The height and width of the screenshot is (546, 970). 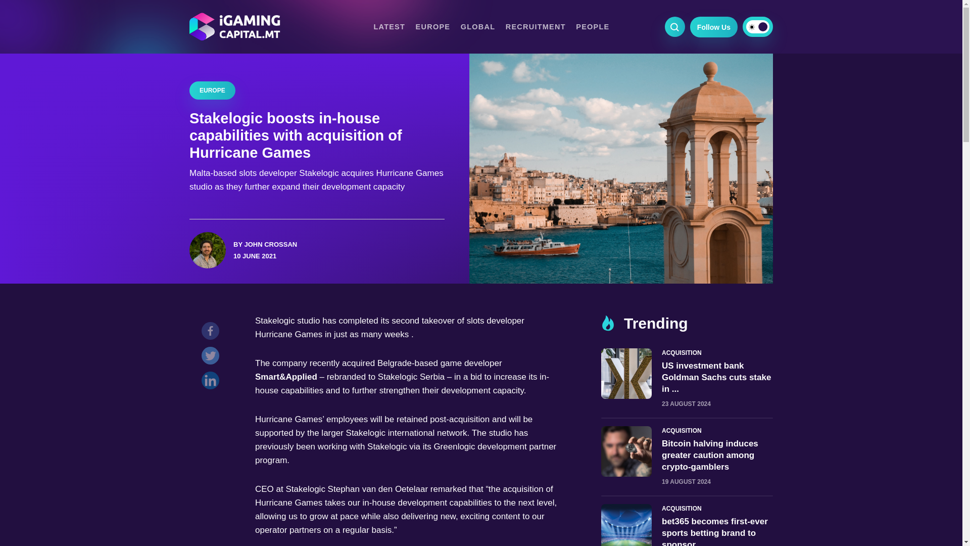 What do you see at coordinates (212, 90) in the screenshot?
I see `EUROPE` at bounding box center [212, 90].